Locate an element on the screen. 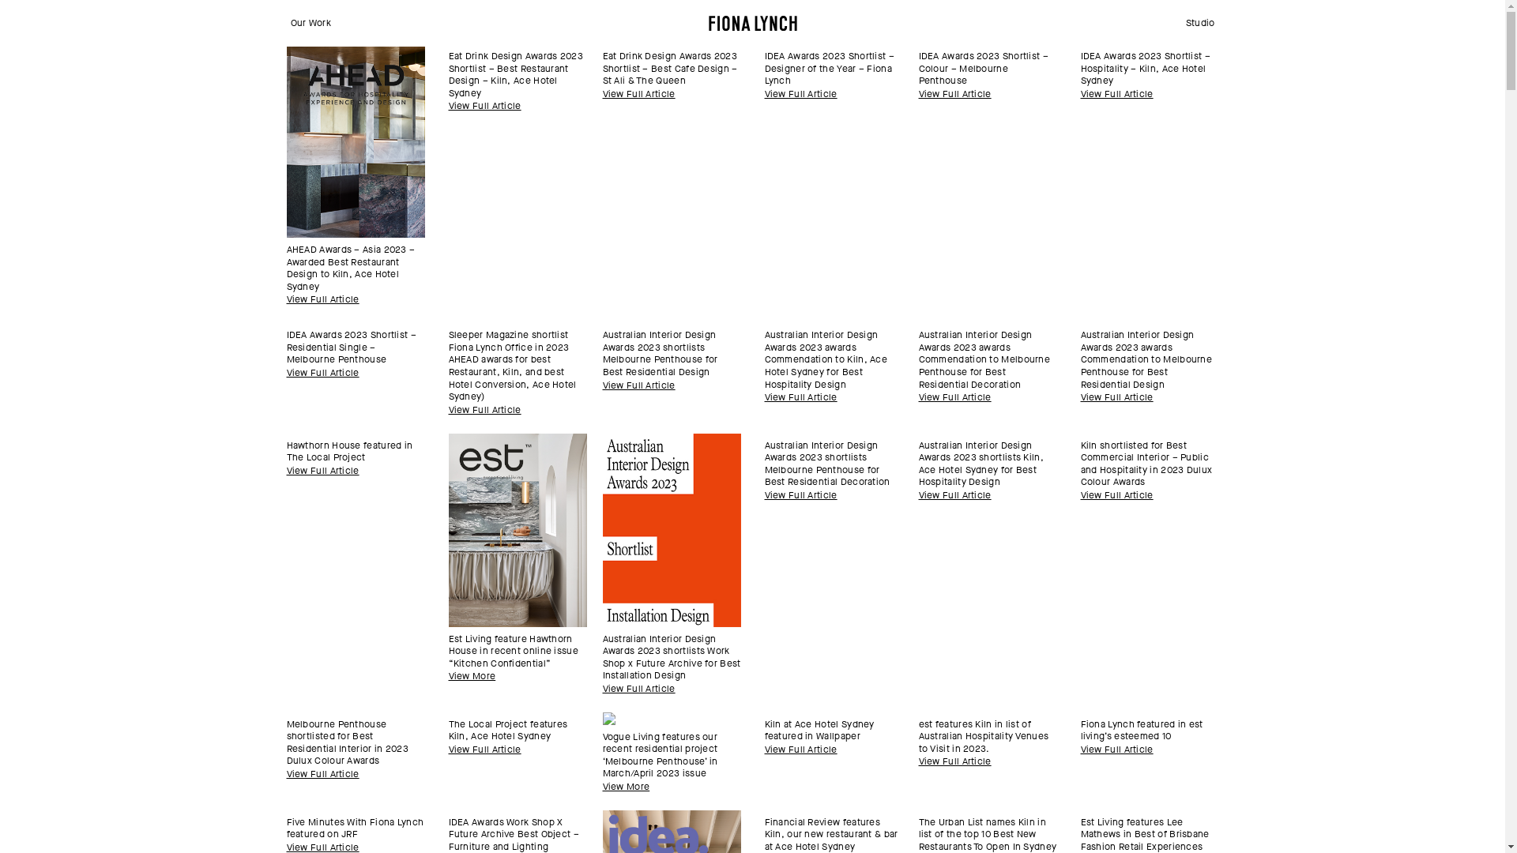  View Full Article is located at coordinates (485, 106).